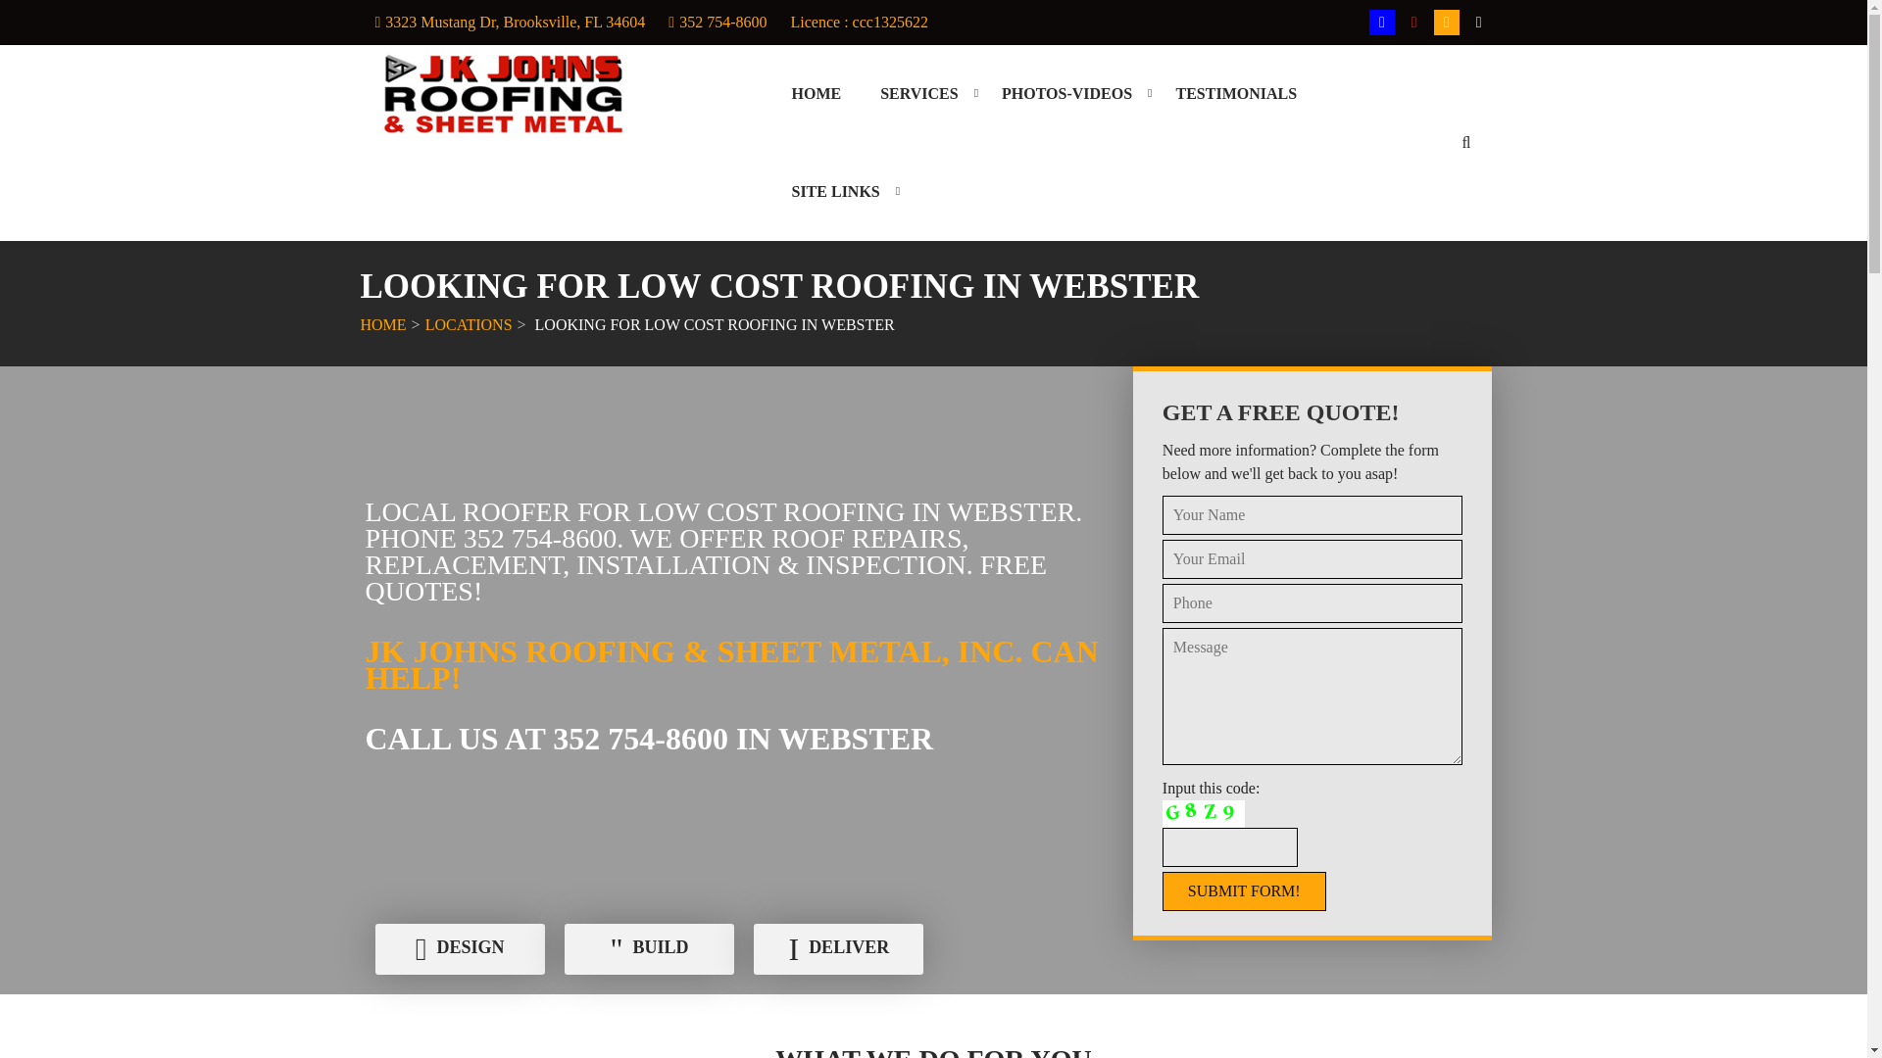  Describe the element at coordinates (1066, 94) in the screenshot. I see `Photos-Videos` at that location.